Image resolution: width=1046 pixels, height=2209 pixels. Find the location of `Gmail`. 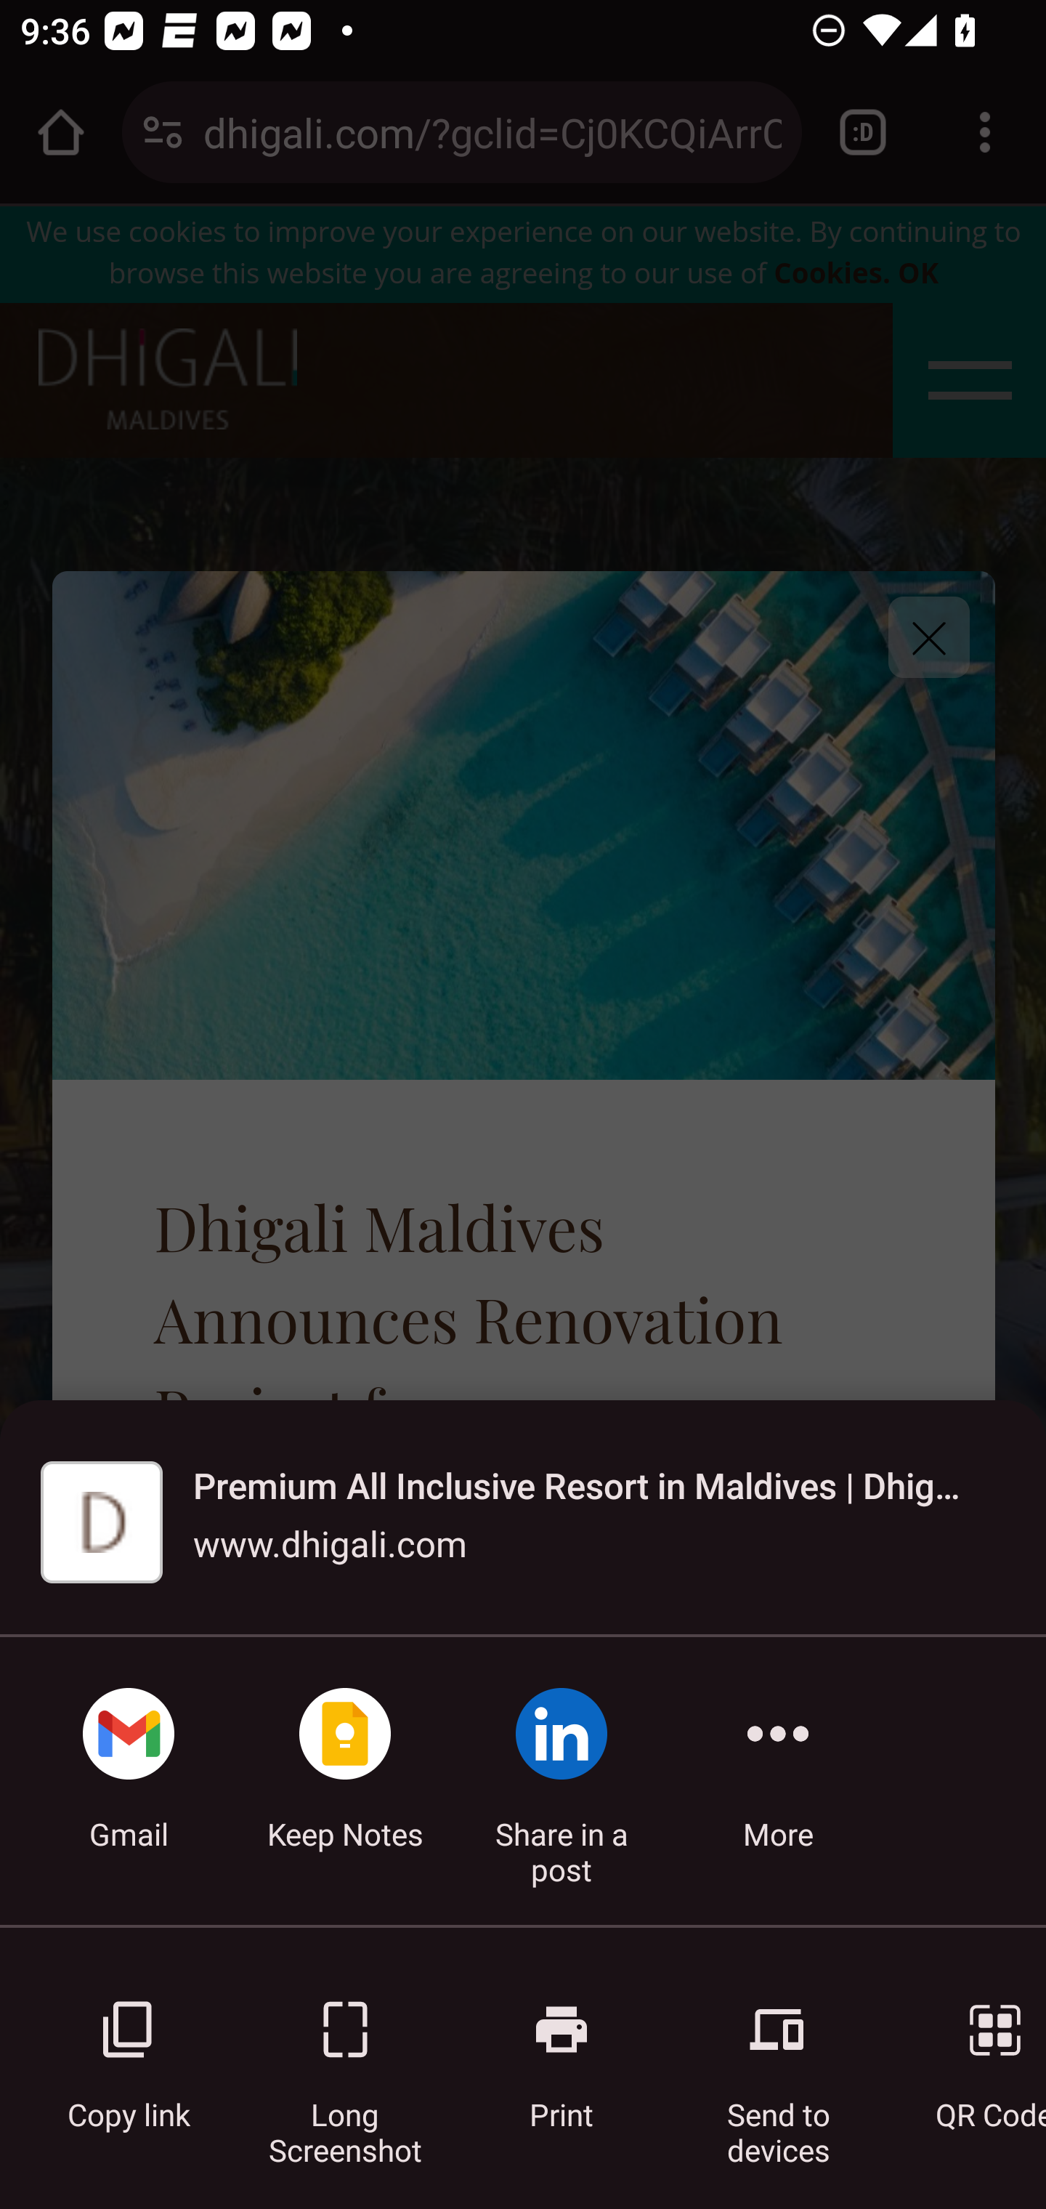

Gmail is located at coordinates (129, 1780).